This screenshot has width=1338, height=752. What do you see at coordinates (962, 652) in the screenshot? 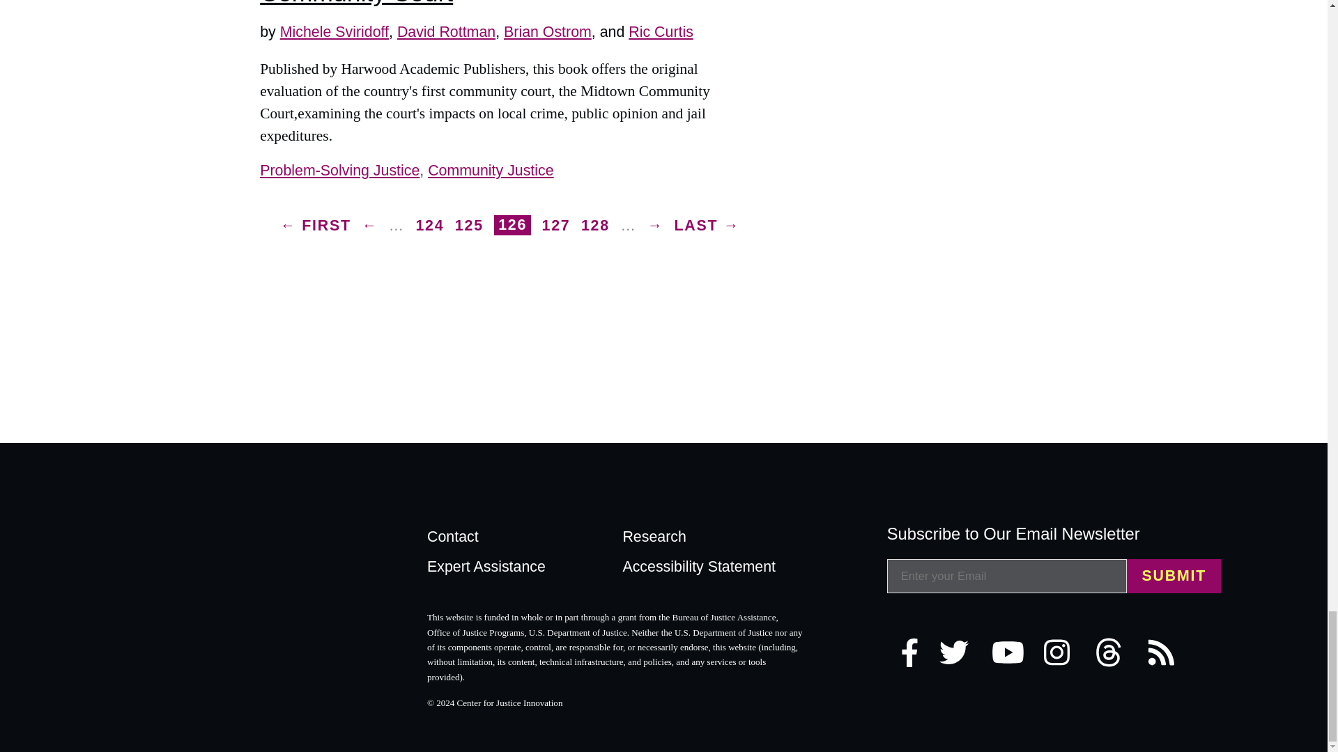
I see `Twitter` at bounding box center [962, 652].